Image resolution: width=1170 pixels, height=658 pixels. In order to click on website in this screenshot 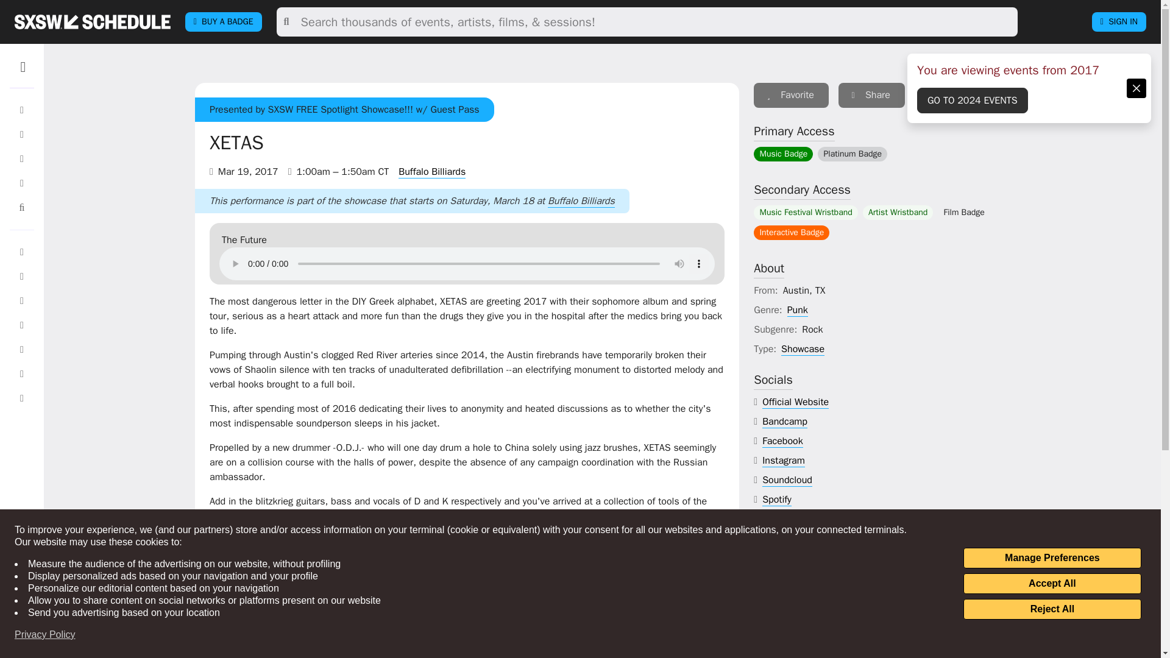, I will do `click(795, 402)`.